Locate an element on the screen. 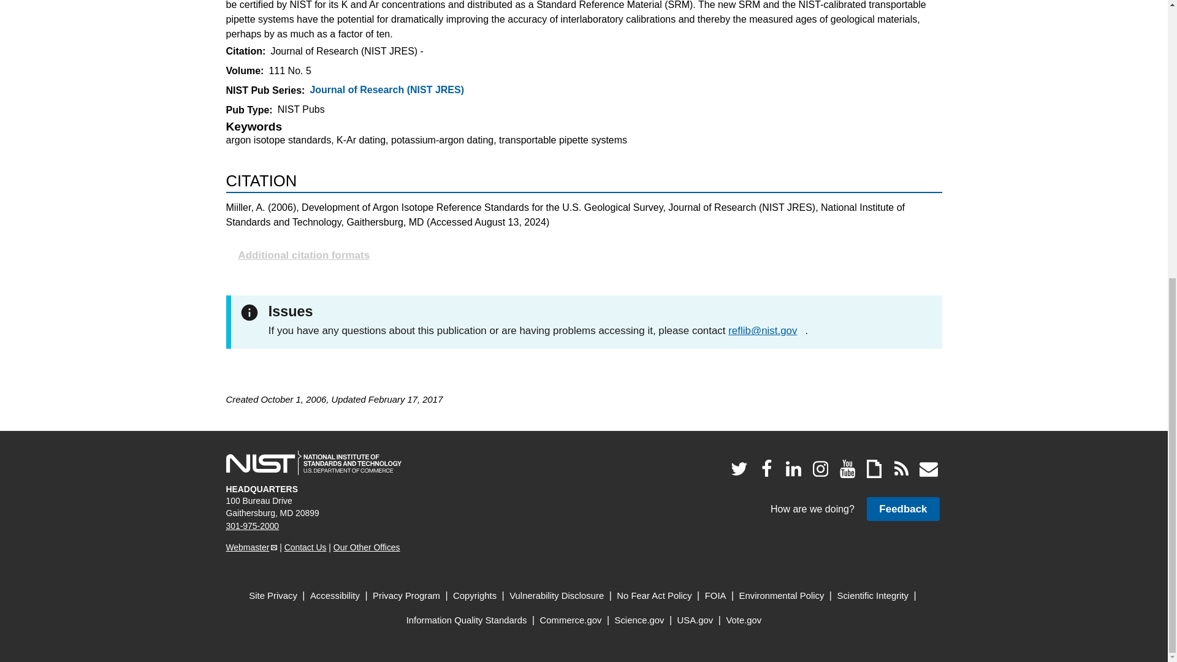  Webmaster is located at coordinates (251, 547).